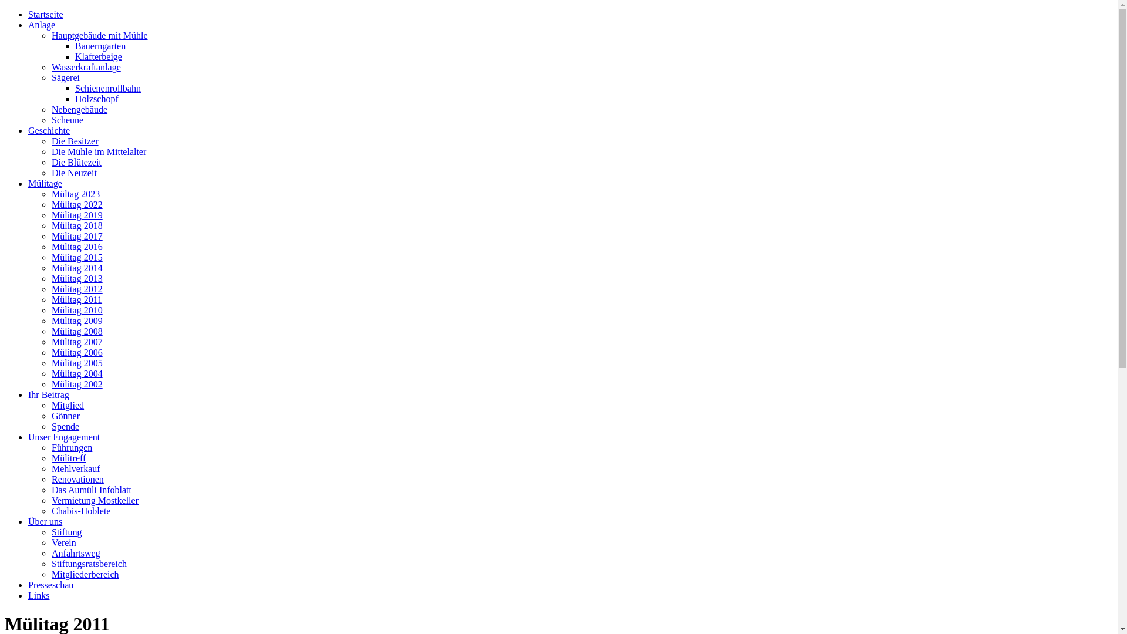 Image resolution: width=1127 pixels, height=634 pixels. Describe the element at coordinates (50, 585) in the screenshot. I see `Presseschau` at that location.